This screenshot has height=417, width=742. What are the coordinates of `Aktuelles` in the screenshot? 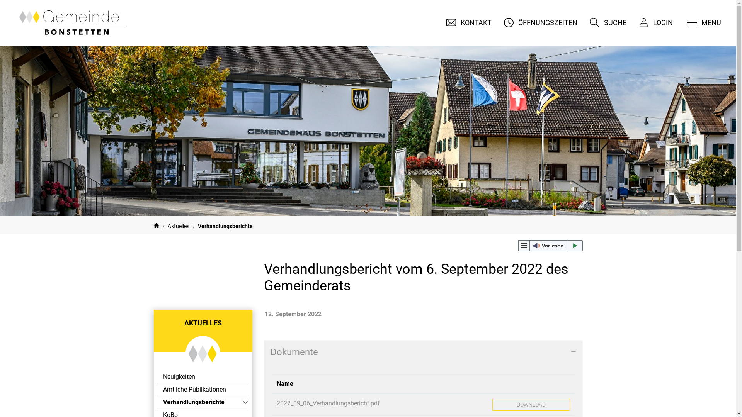 It's located at (179, 226).